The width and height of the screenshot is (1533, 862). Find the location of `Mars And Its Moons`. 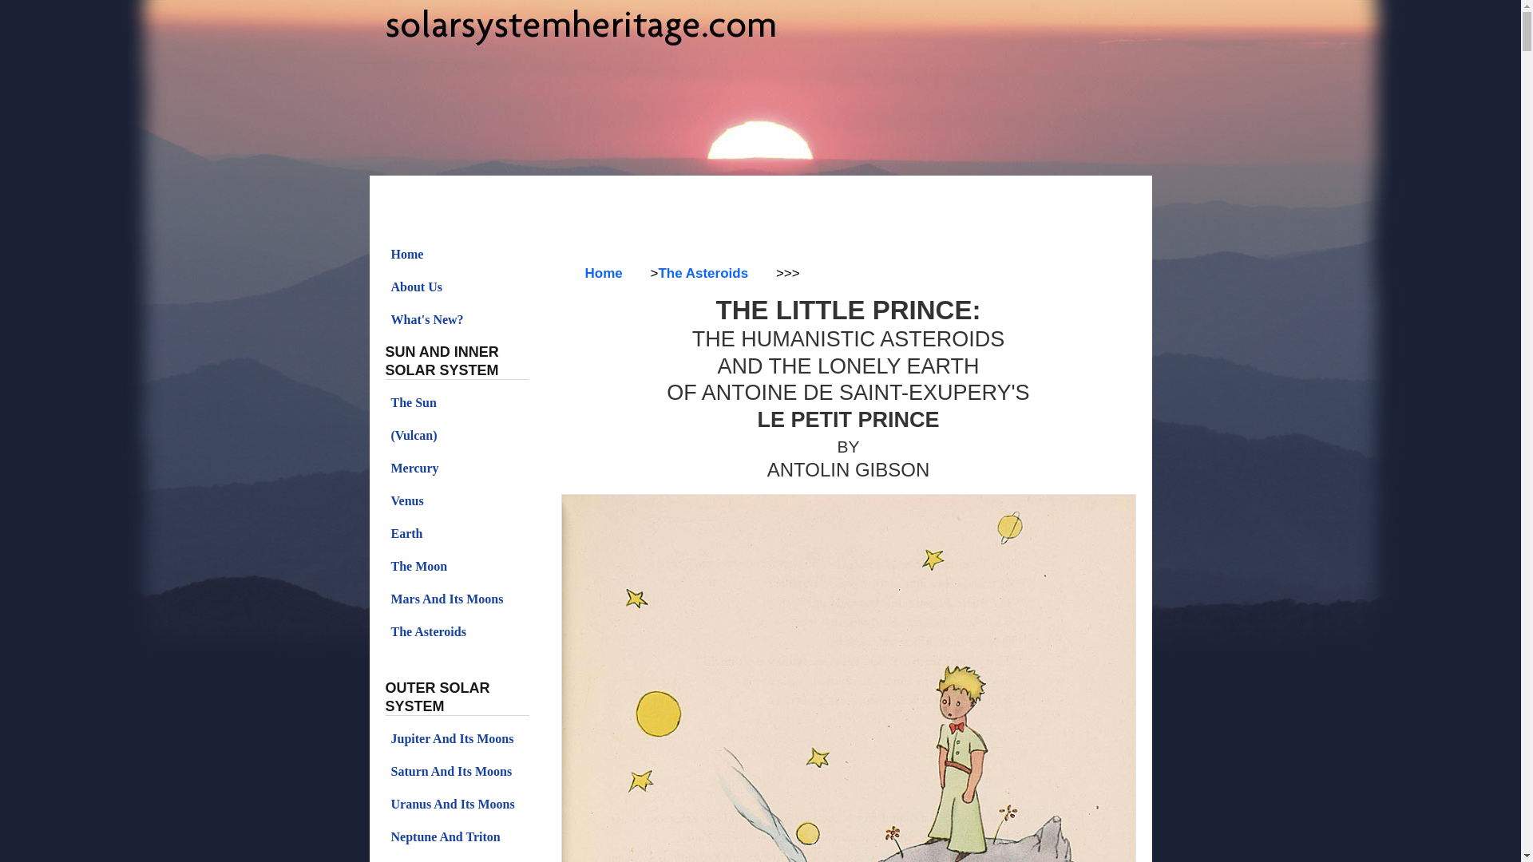

Mars And Its Moons is located at coordinates (457, 599).